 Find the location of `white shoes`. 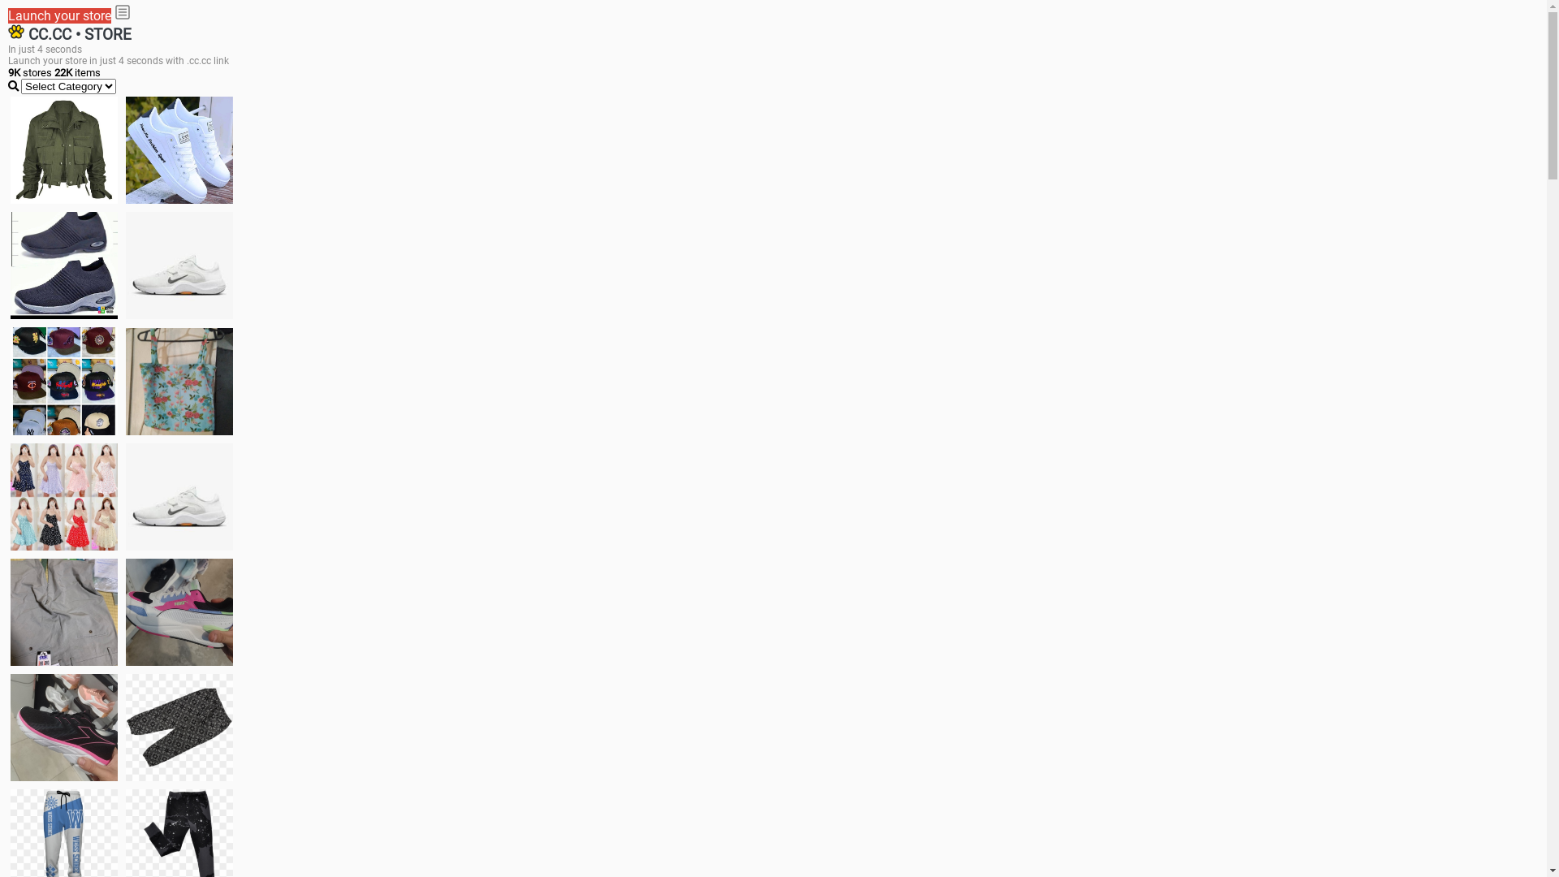

white shoes is located at coordinates (179, 150).